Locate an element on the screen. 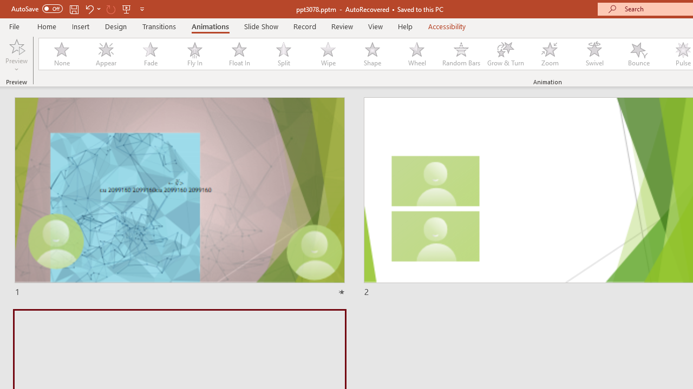 The width and height of the screenshot is (693, 389). Shape is located at coordinates (372, 54).